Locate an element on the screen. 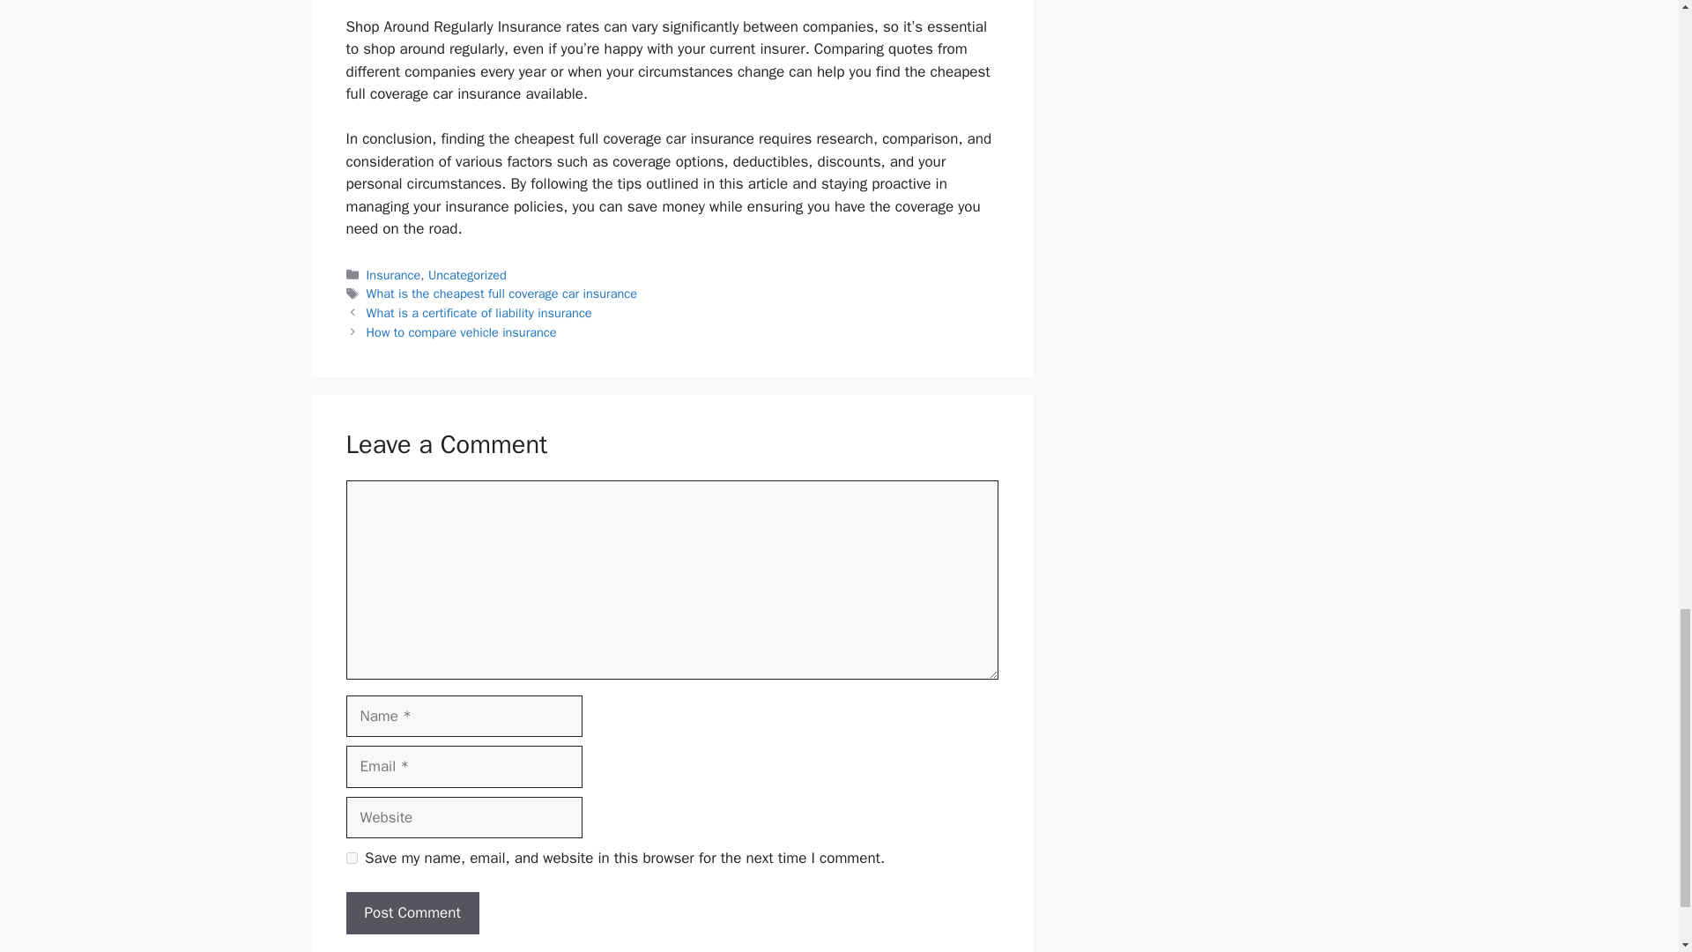 The image size is (1692, 952). Post Comment is located at coordinates (412, 912).